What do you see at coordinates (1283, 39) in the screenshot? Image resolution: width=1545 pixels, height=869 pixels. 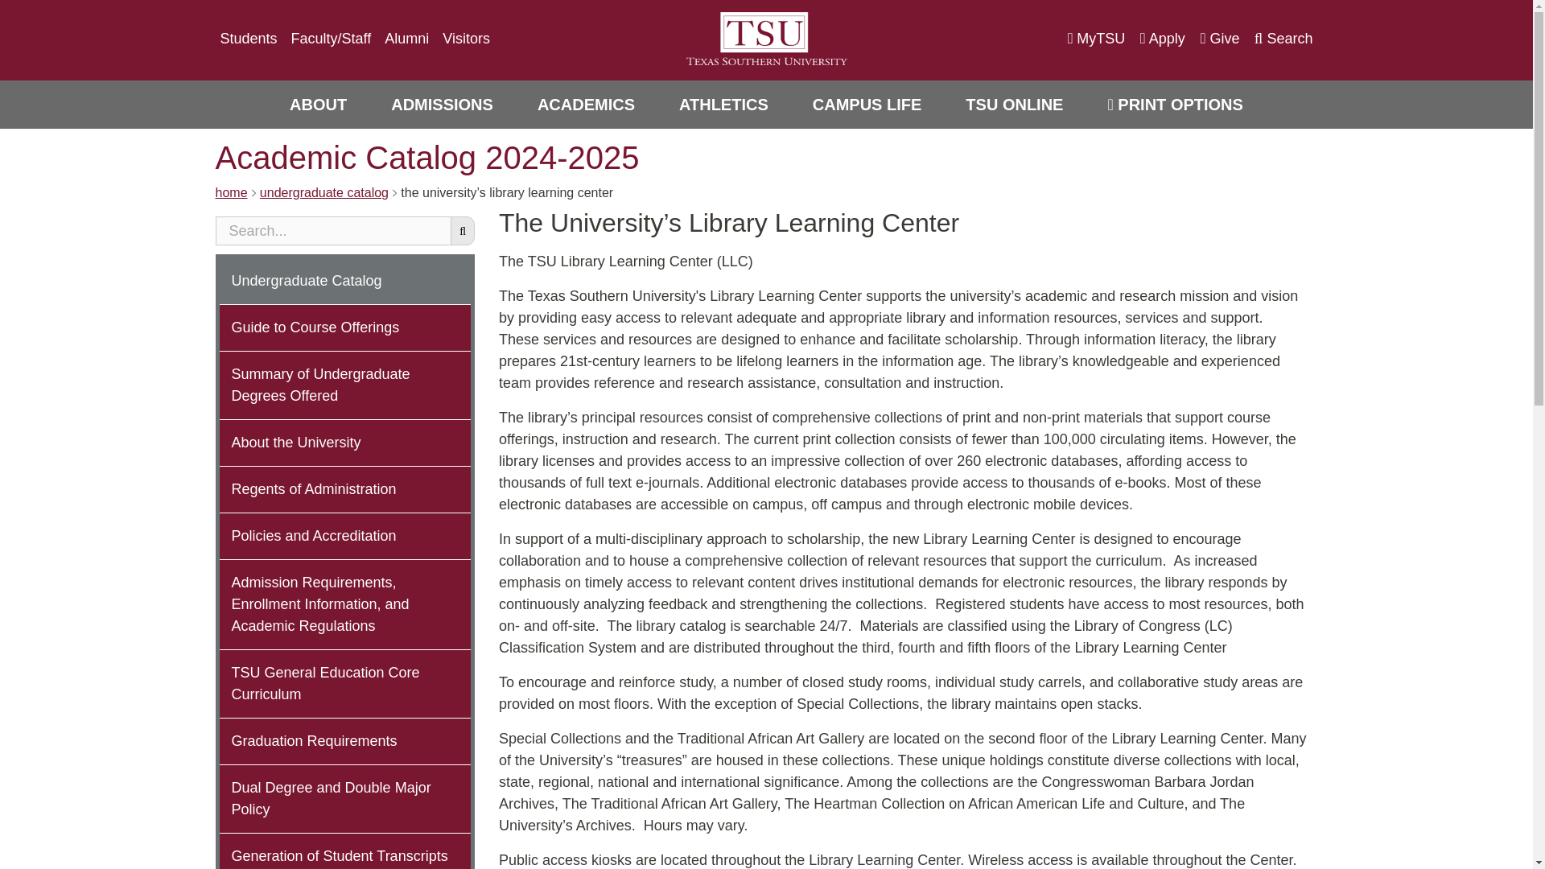 I see `Search` at bounding box center [1283, 39].